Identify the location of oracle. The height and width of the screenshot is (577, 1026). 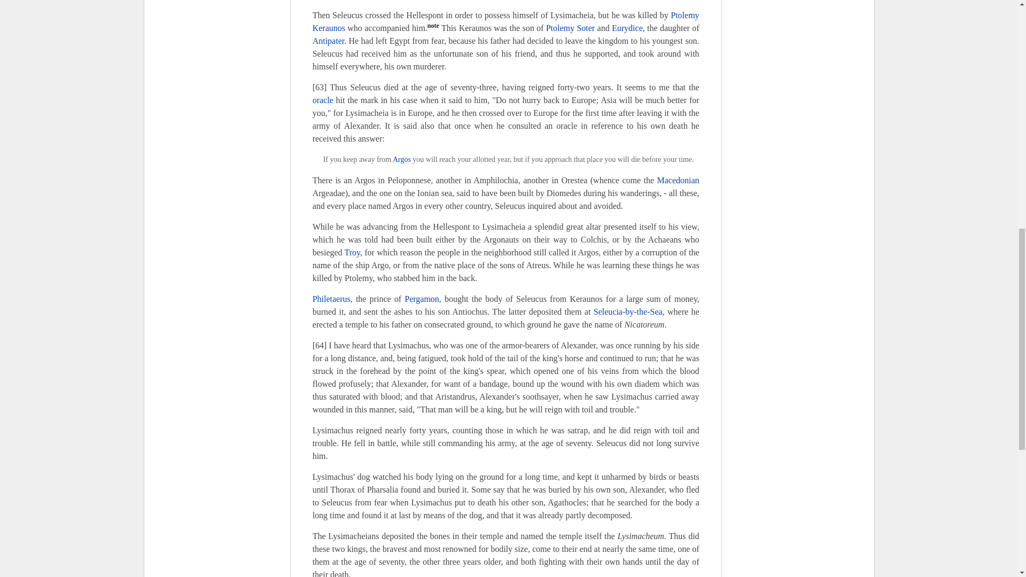
(323, 100).